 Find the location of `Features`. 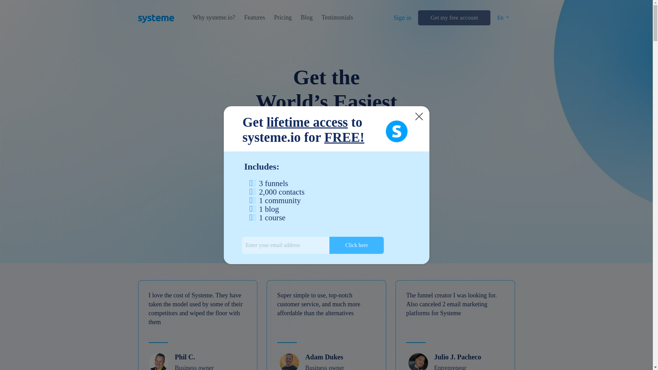

Features is located at coordinates (254, 17).